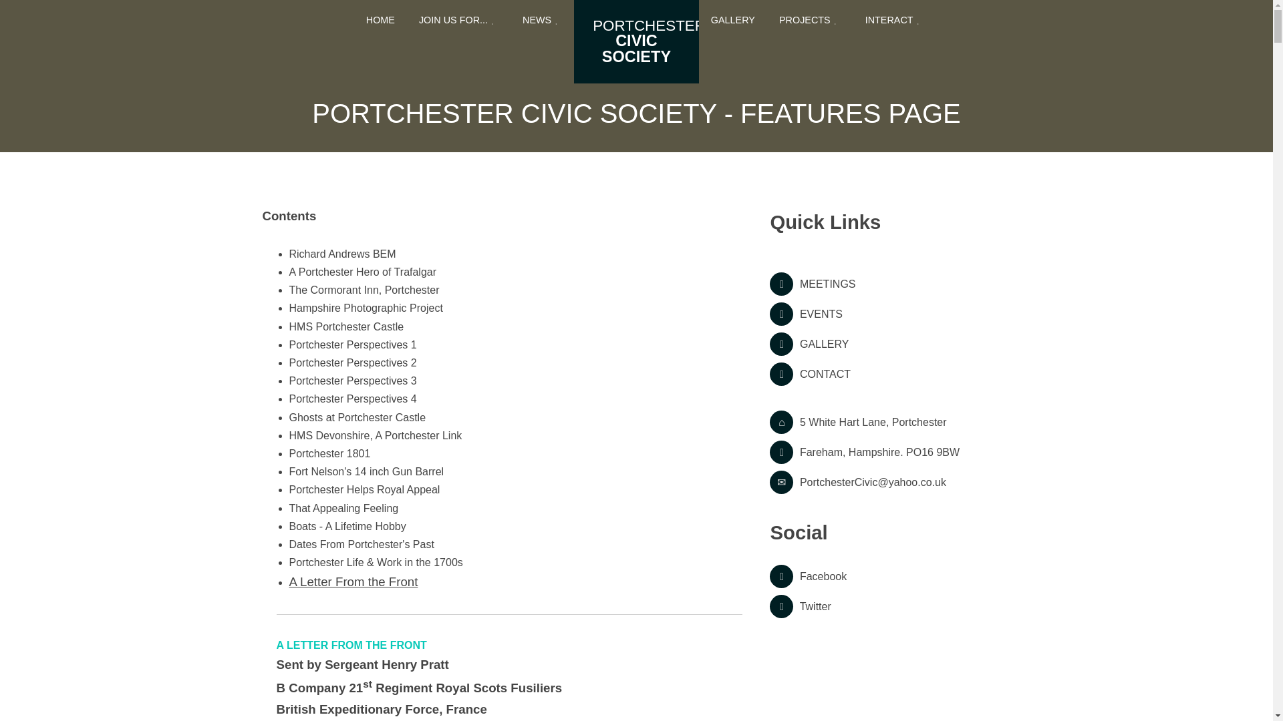  Describe the element at coordinates (347, 526) in the screenshot. I see `Boats - A Lifetime Hobby` at that location.